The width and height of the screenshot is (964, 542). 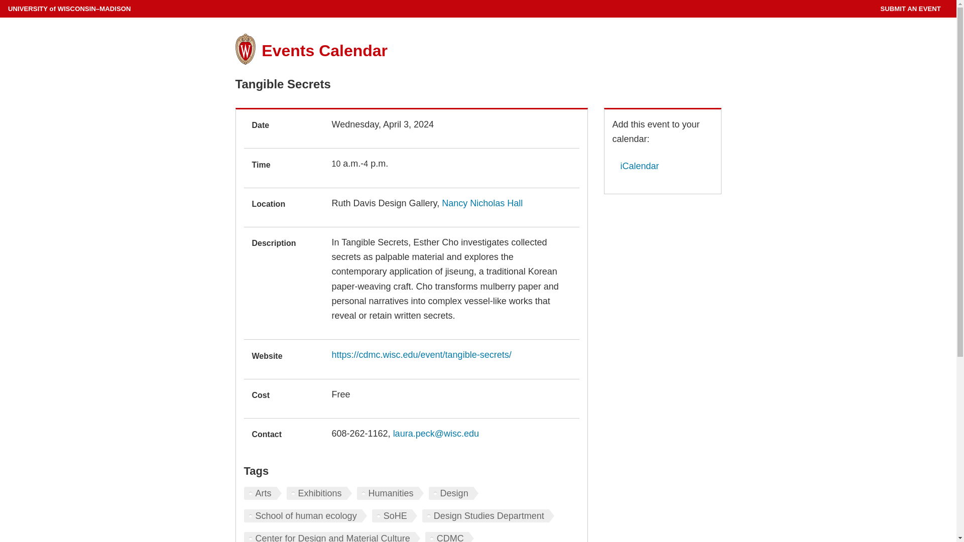 I want to click on SoHE, so click(x=395, y=516).